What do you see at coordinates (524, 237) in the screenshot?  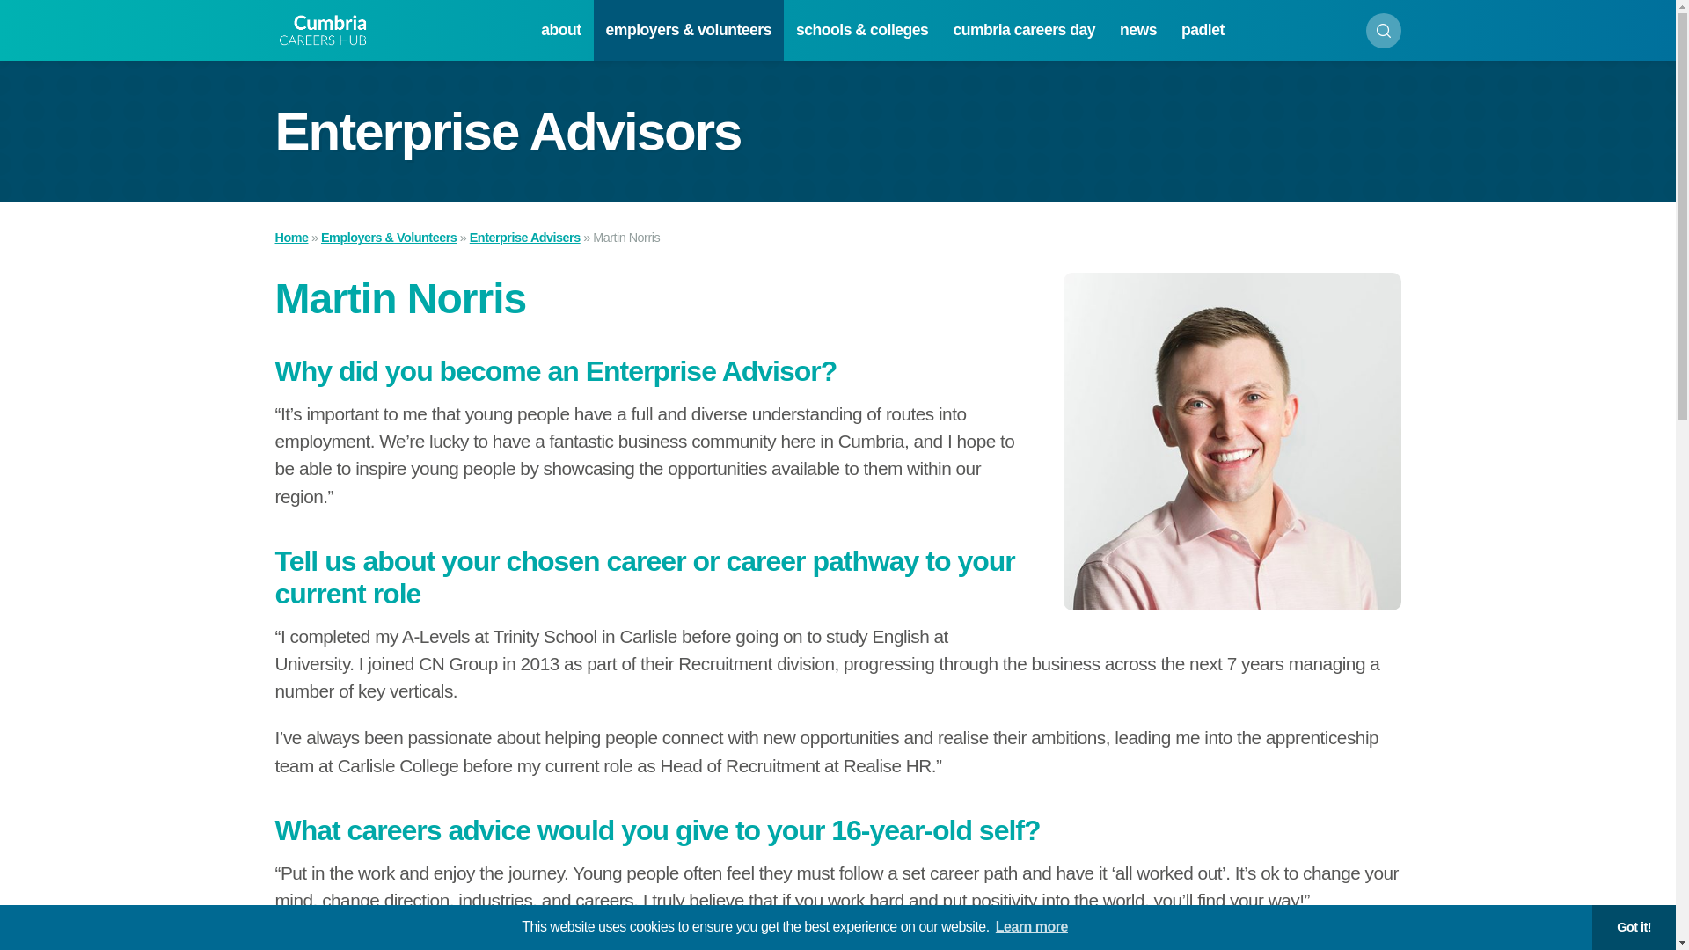 I see `Enterprise Advisers` at bounding box center [524, 237].